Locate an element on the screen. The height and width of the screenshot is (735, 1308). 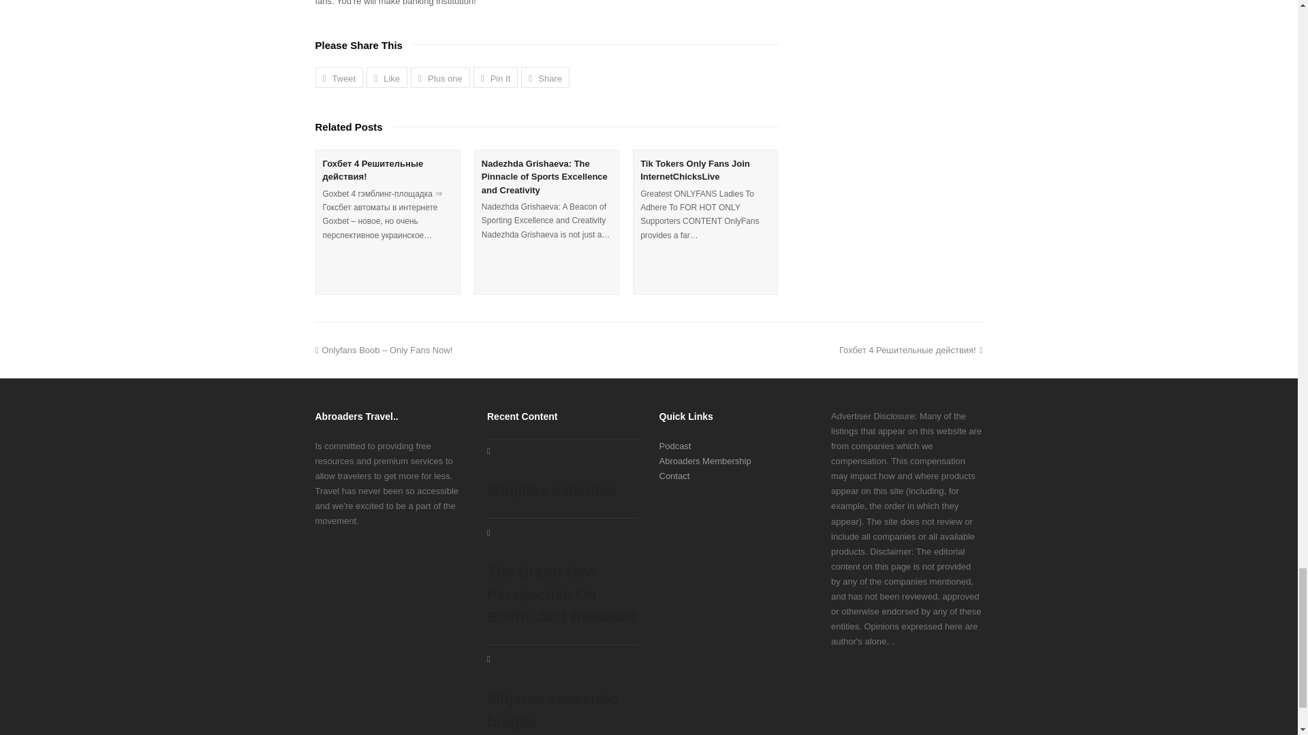
Pin It is located at coordinates (496, 78).